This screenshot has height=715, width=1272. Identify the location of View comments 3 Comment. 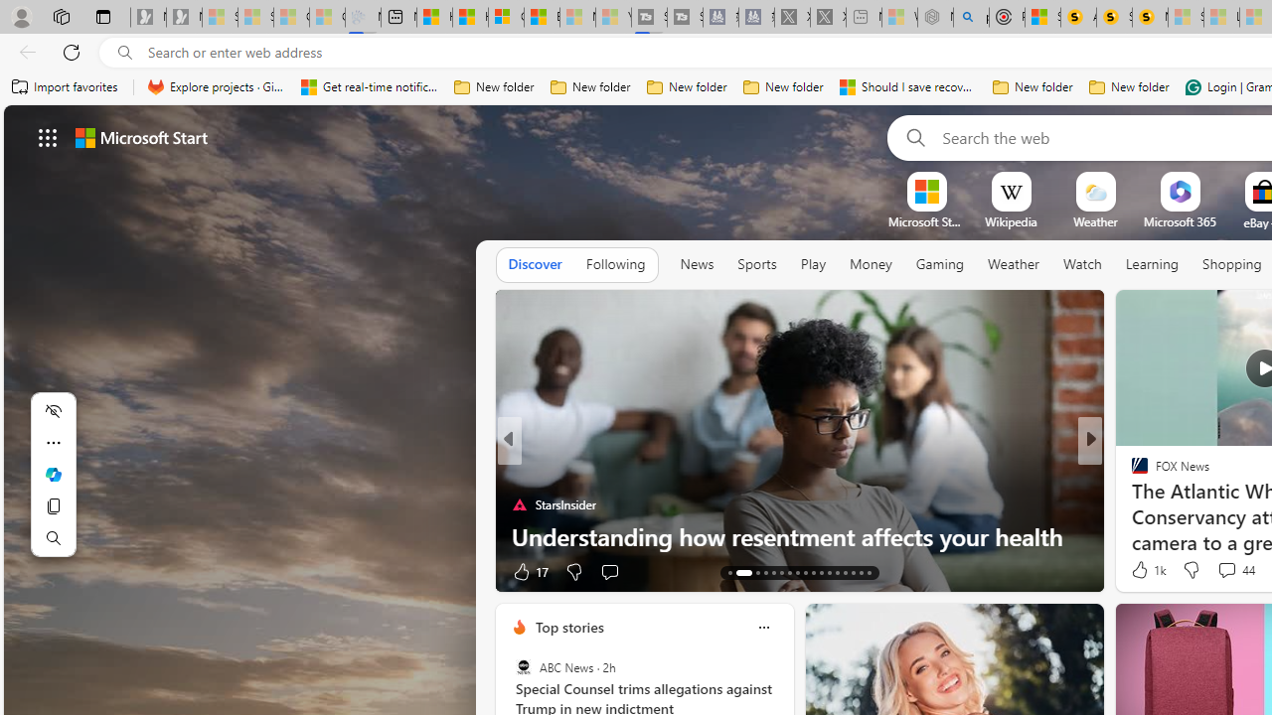
(1226, 570).